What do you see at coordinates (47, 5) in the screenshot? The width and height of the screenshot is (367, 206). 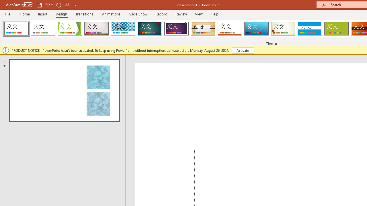 I see `Undo` at bounding box center [47, 5].